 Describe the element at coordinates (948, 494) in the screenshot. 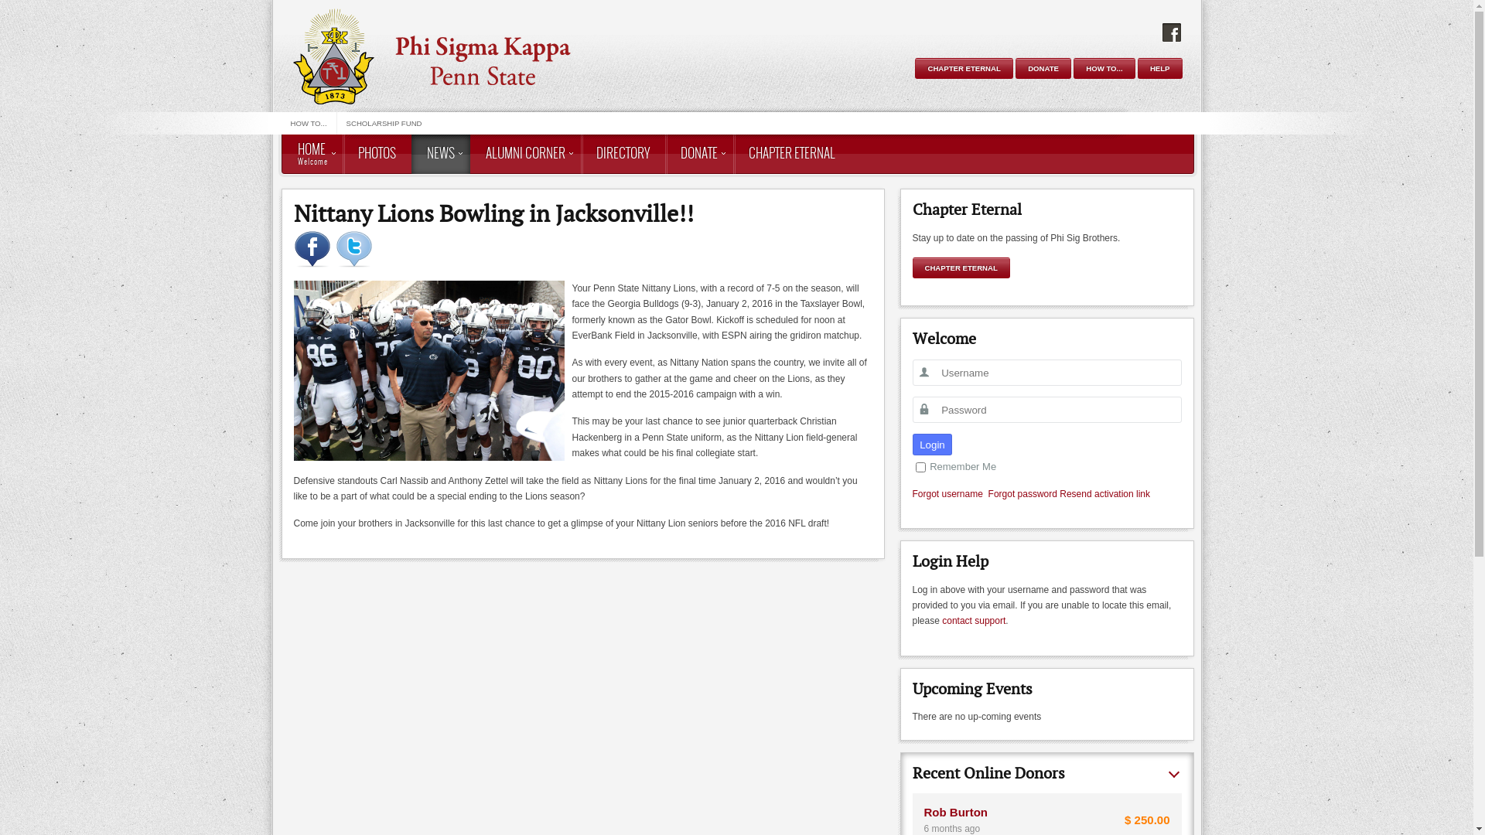

I see `Forgot username` at that location.